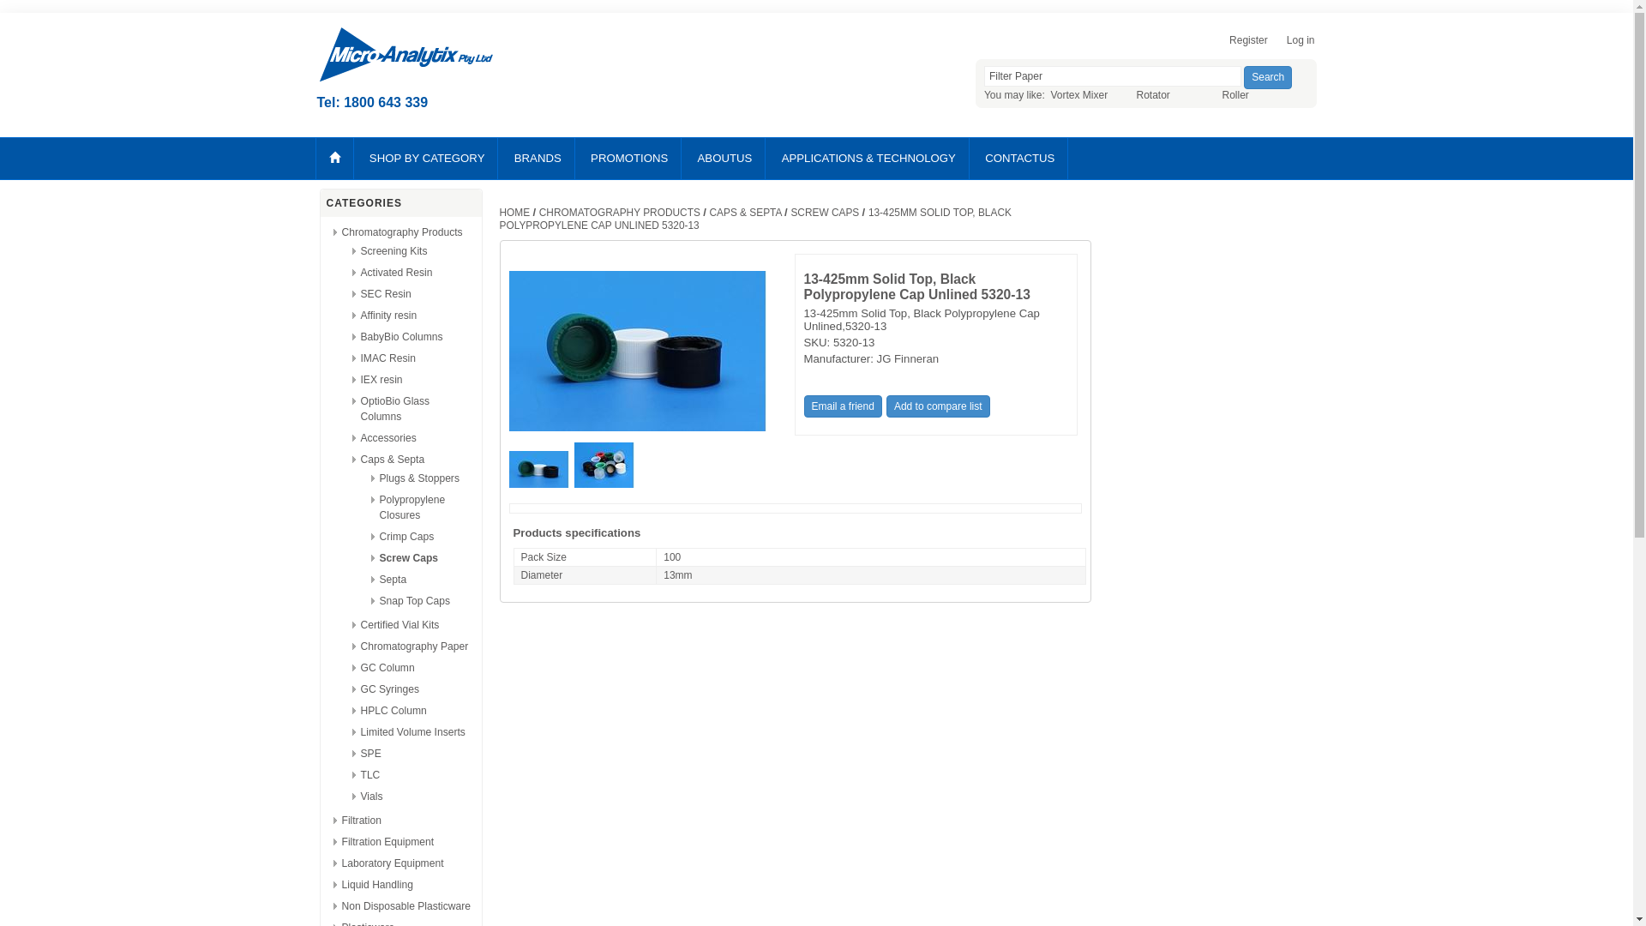 Image resolution: width=1646 pixels, height=926 pixels. I want to click on Plugs & Stoppers, so click(418, 478).